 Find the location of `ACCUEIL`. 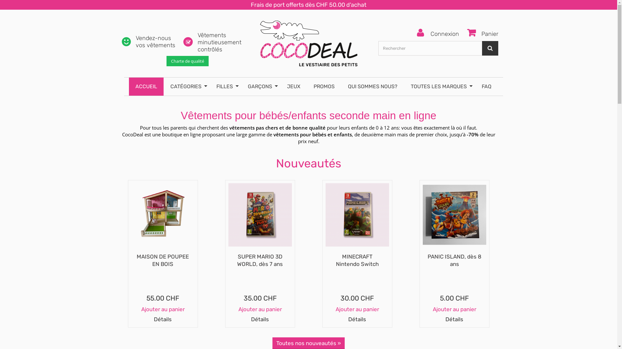

ACCUEIL is located at coordinates (146, 87).